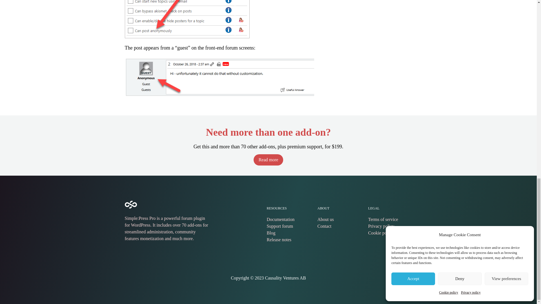  I want to click on Release notes, so click(279, 240).